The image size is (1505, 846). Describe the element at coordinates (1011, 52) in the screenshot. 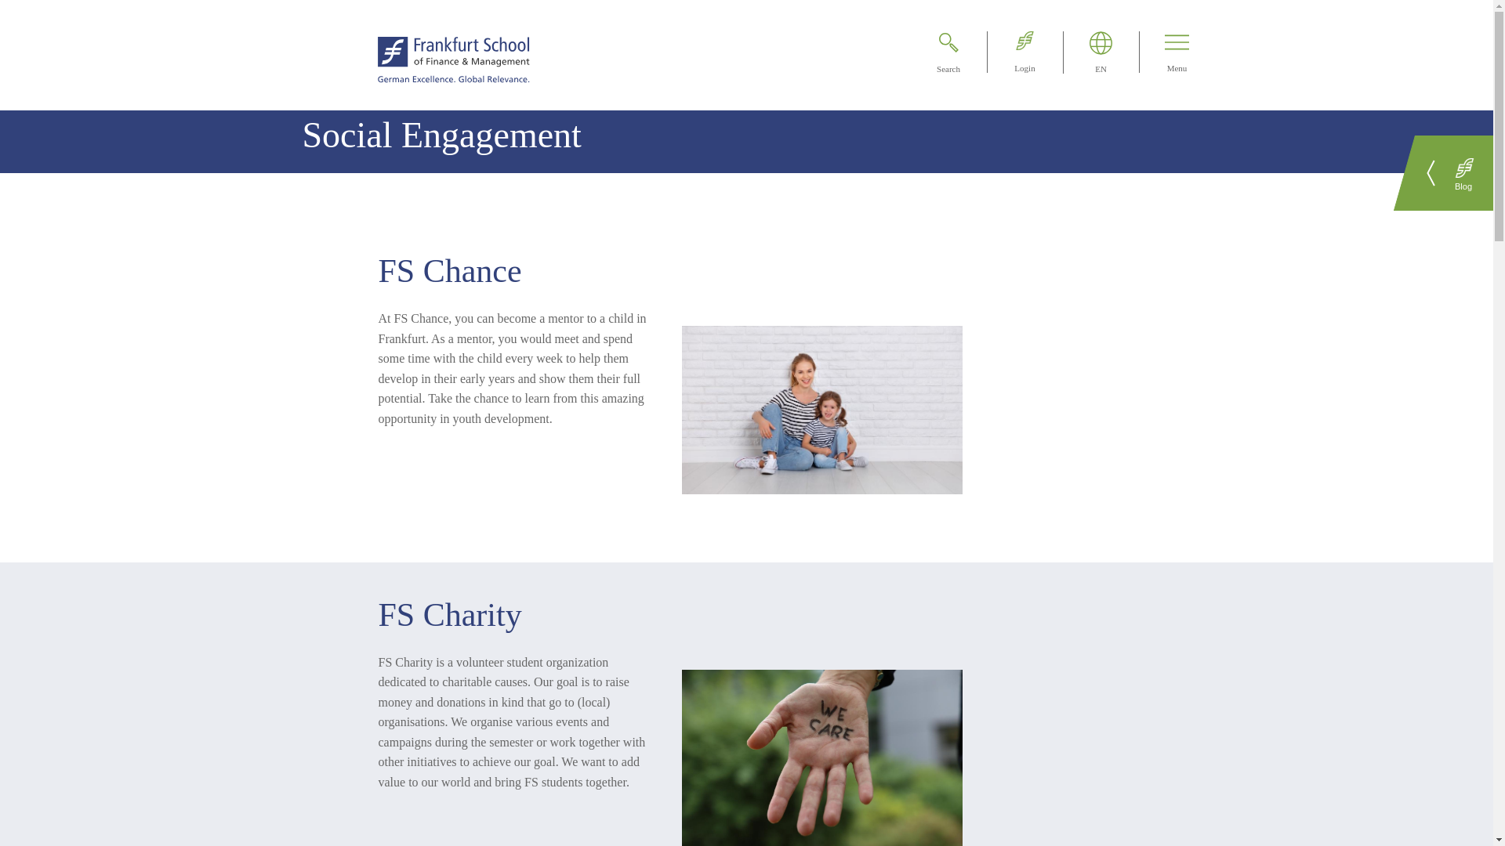

I see `Login` at that location.